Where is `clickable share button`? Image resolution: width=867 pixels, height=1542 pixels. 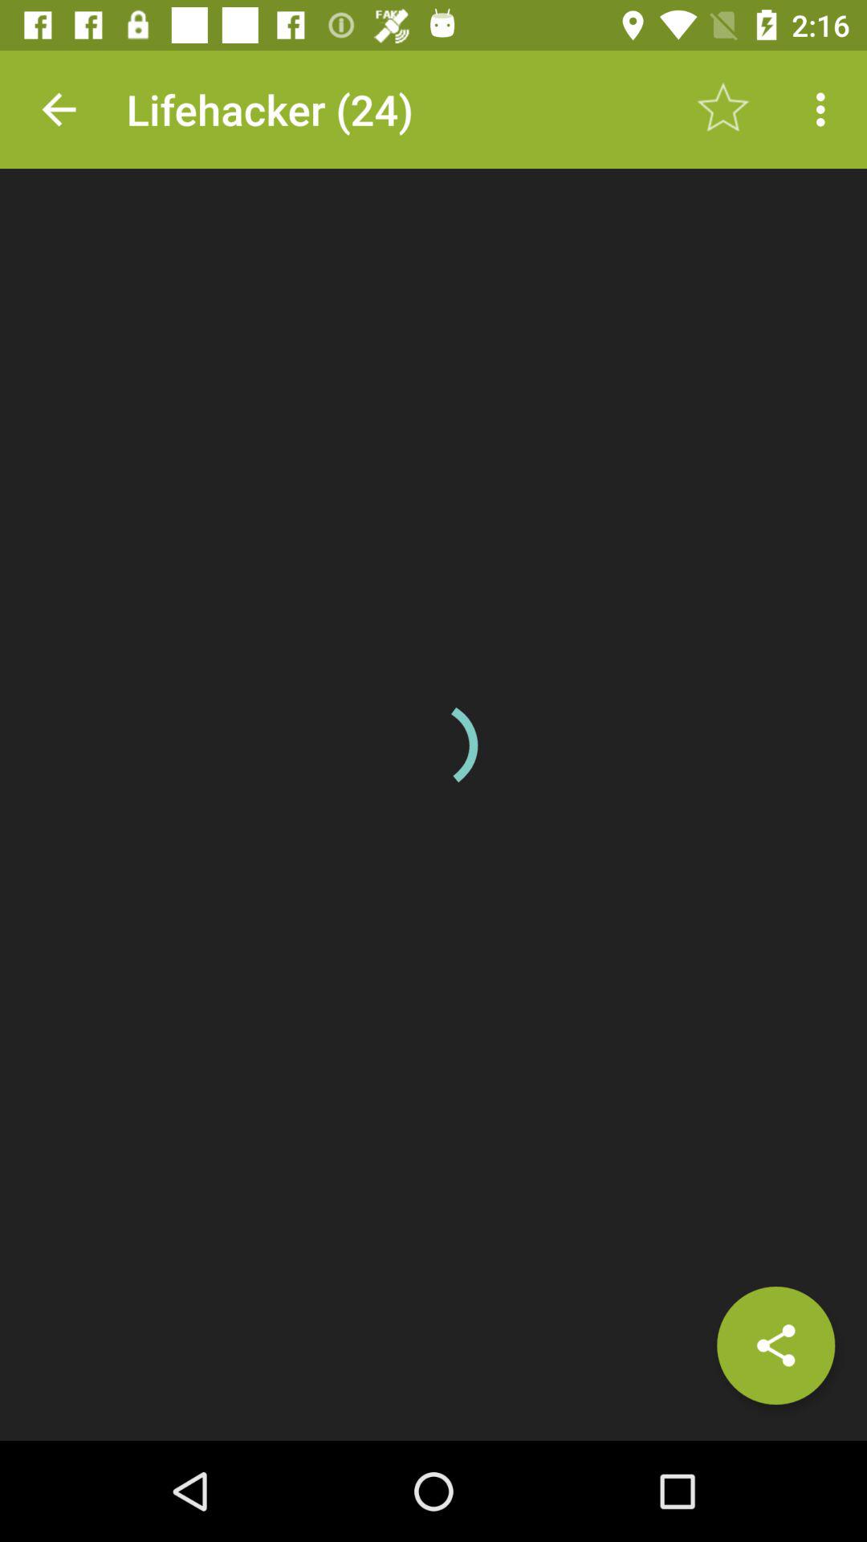 clickable share button is located at coordinates (775, 1345).